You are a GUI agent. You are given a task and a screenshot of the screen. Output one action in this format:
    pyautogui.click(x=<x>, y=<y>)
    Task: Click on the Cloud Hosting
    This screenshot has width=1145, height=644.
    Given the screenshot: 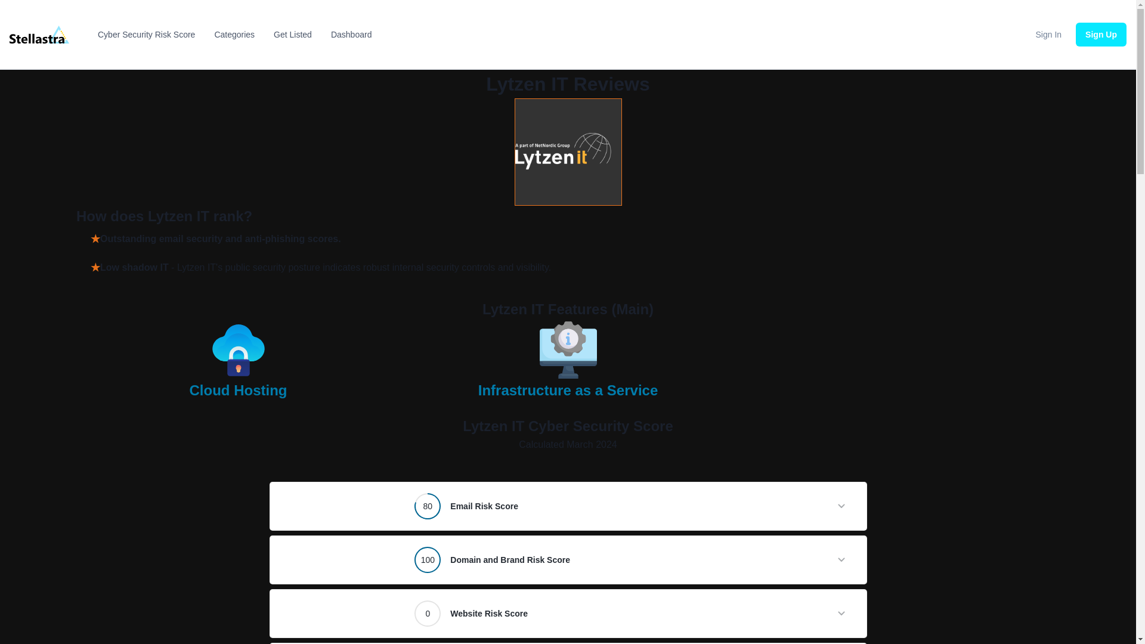 What is the action you would take?
    pyautogui.click(x=239, y=397)
    